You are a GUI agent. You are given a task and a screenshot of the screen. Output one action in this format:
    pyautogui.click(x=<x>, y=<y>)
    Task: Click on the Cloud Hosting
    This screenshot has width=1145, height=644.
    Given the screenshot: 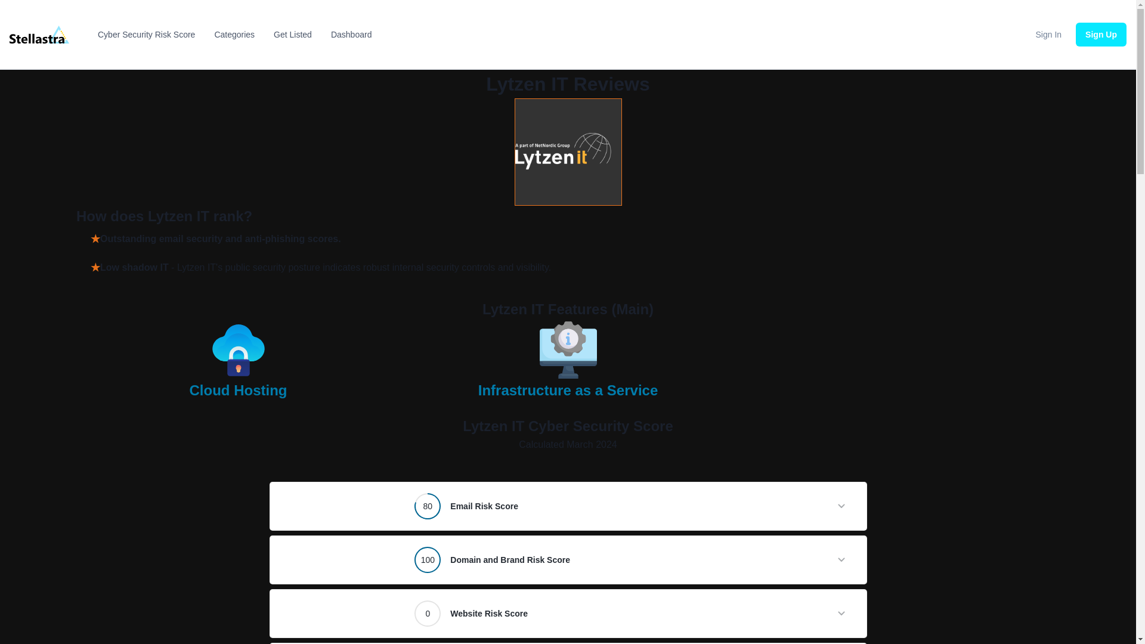 What is the action you would take?
    pyautogui.click(x=239, y=397)
    